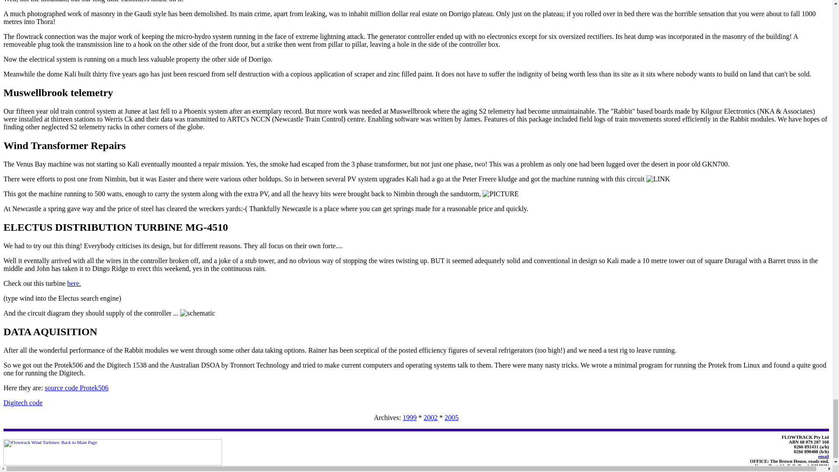 The width and height of the screenshot is (839, 472). What do you see at coordinates (410, 418) in the screenshot?
I see `1999` at bounding box center [410, 418].